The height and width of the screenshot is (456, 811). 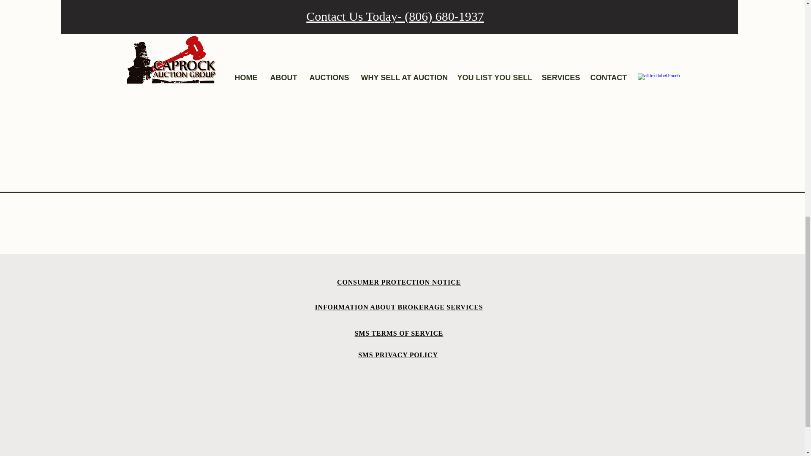 I want to click on SMS TERMS OF SERVICE, so click(x=399, y=333).